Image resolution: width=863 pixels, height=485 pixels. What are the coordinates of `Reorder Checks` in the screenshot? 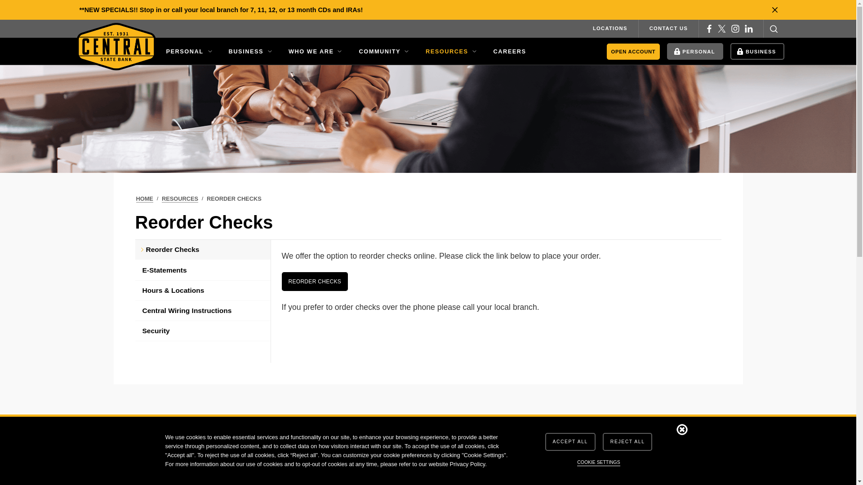 It's located at (202, 250).